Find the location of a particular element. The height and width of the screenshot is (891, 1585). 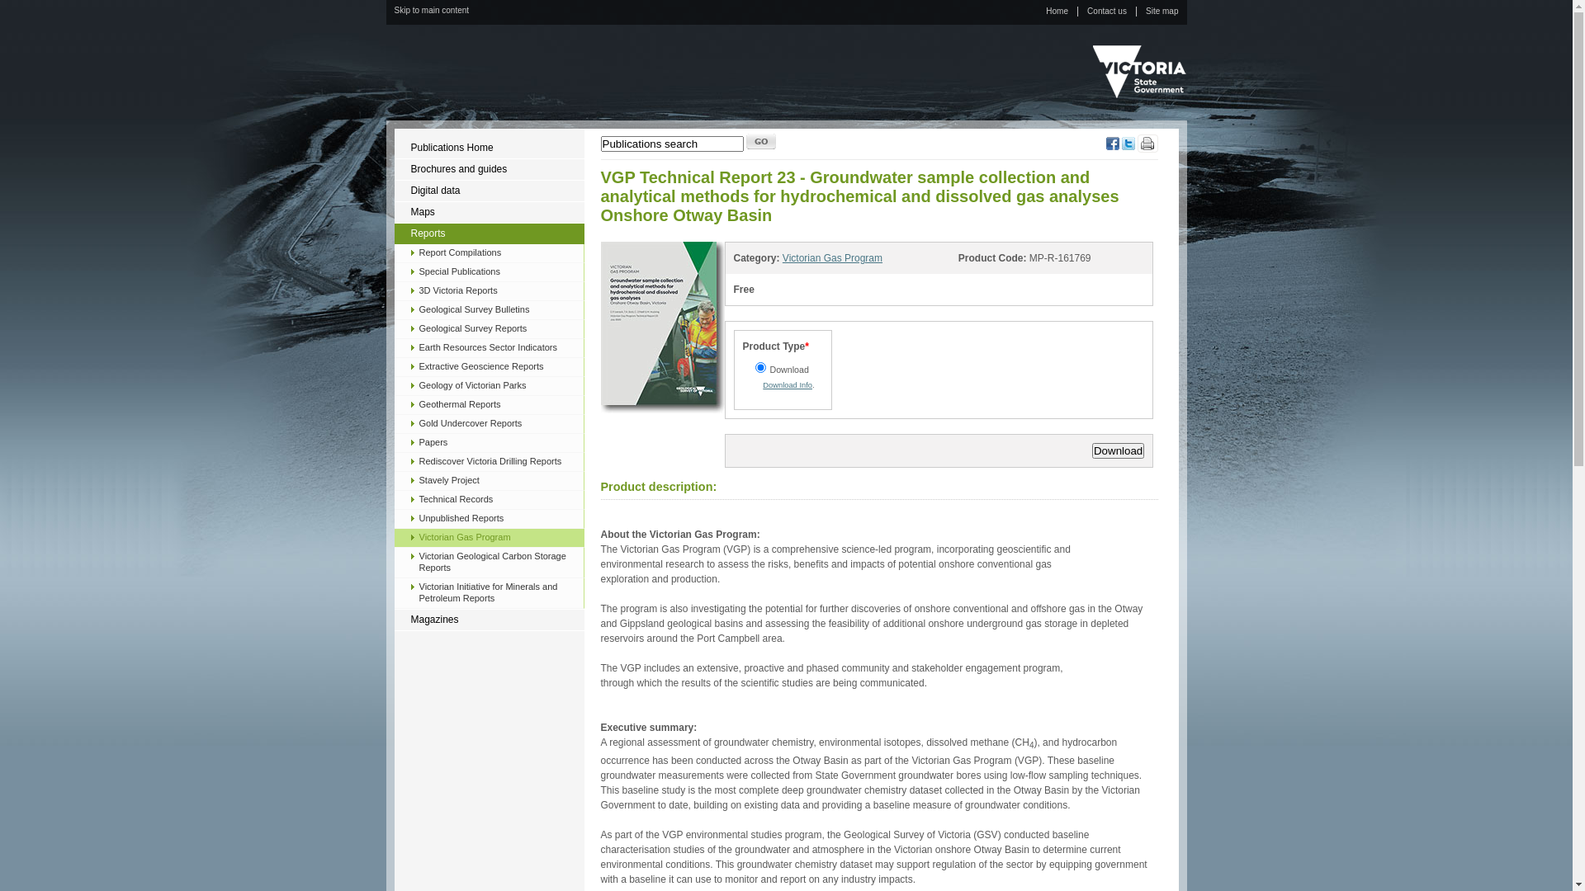

Download Info is located at coordinates (788, 385).